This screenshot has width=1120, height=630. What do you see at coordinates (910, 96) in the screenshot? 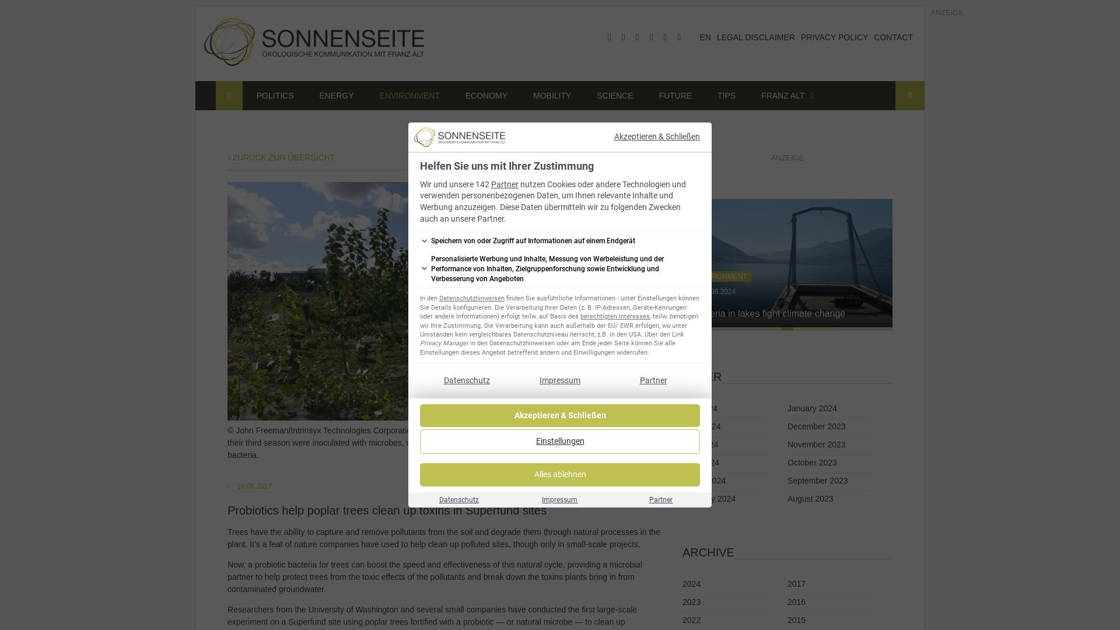
I see `Search` at bounding box center [910, 96].